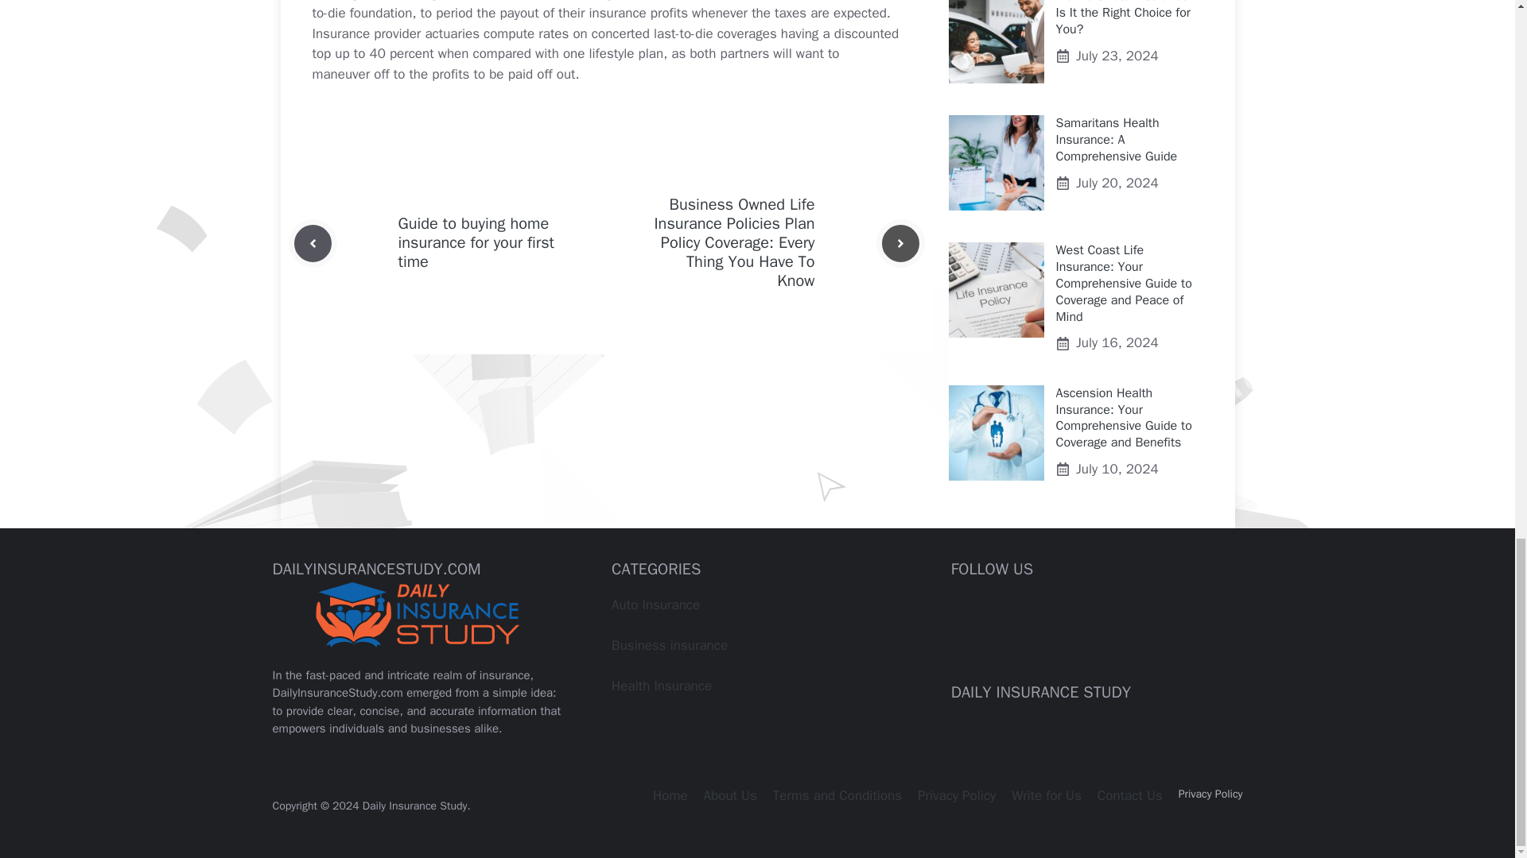 The image size is (1527, 858). I want to click on Guide to buying home insurance for your first time, so click(476, 242).